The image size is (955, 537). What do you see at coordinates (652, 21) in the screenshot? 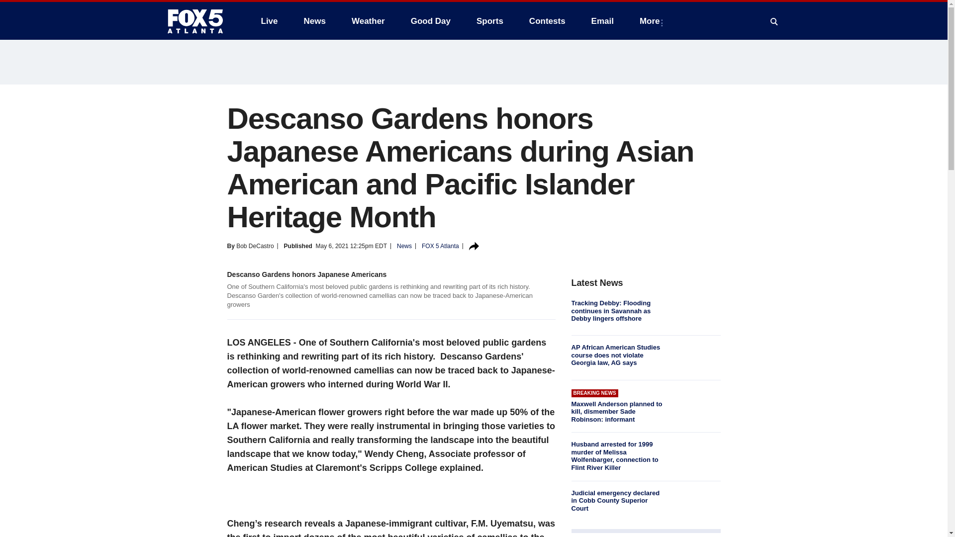
I see `More` at bounding box center [652, 21].